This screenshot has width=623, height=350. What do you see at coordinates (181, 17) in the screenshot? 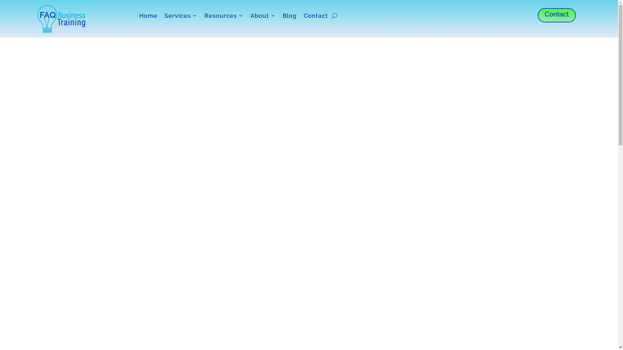
I see `Services` at bounding box center [181, 17].